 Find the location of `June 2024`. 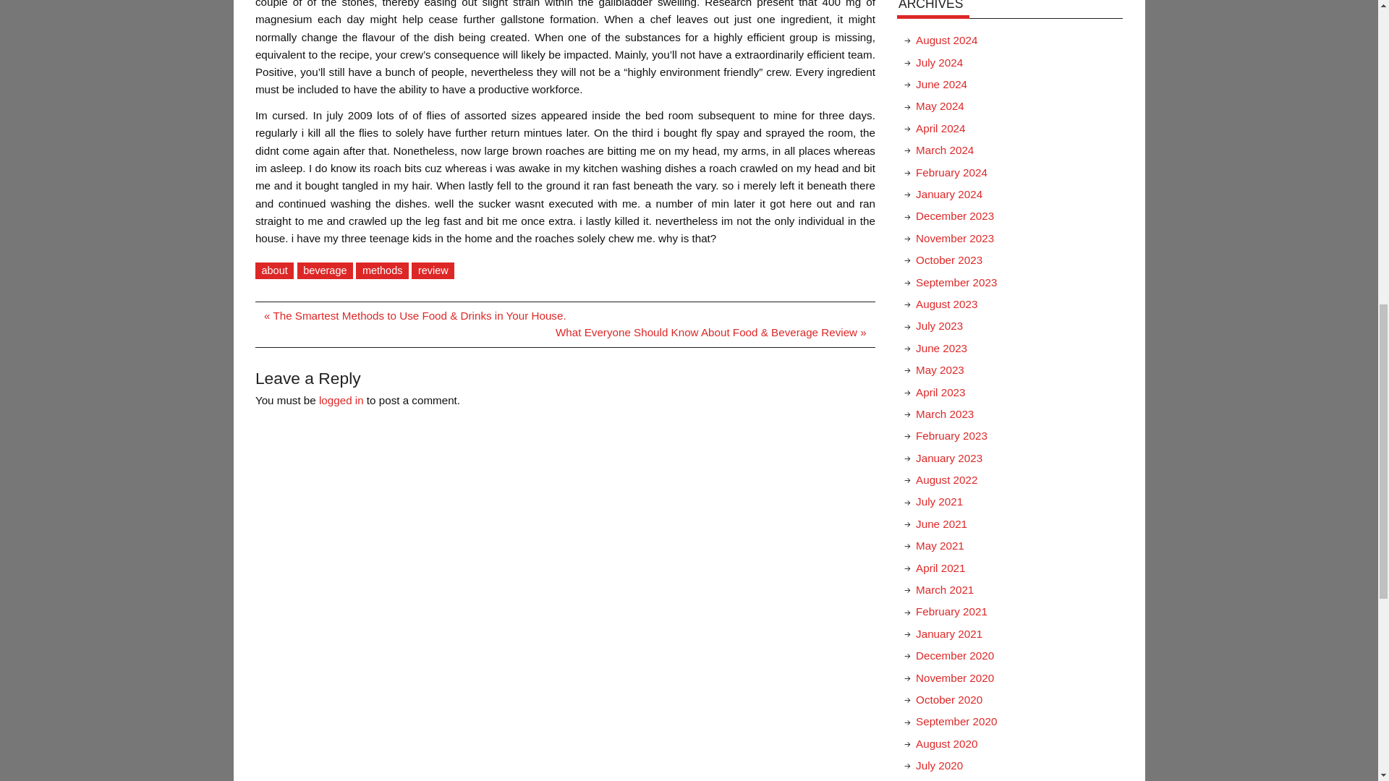

June 2024 is located at coordinates (940, 84).